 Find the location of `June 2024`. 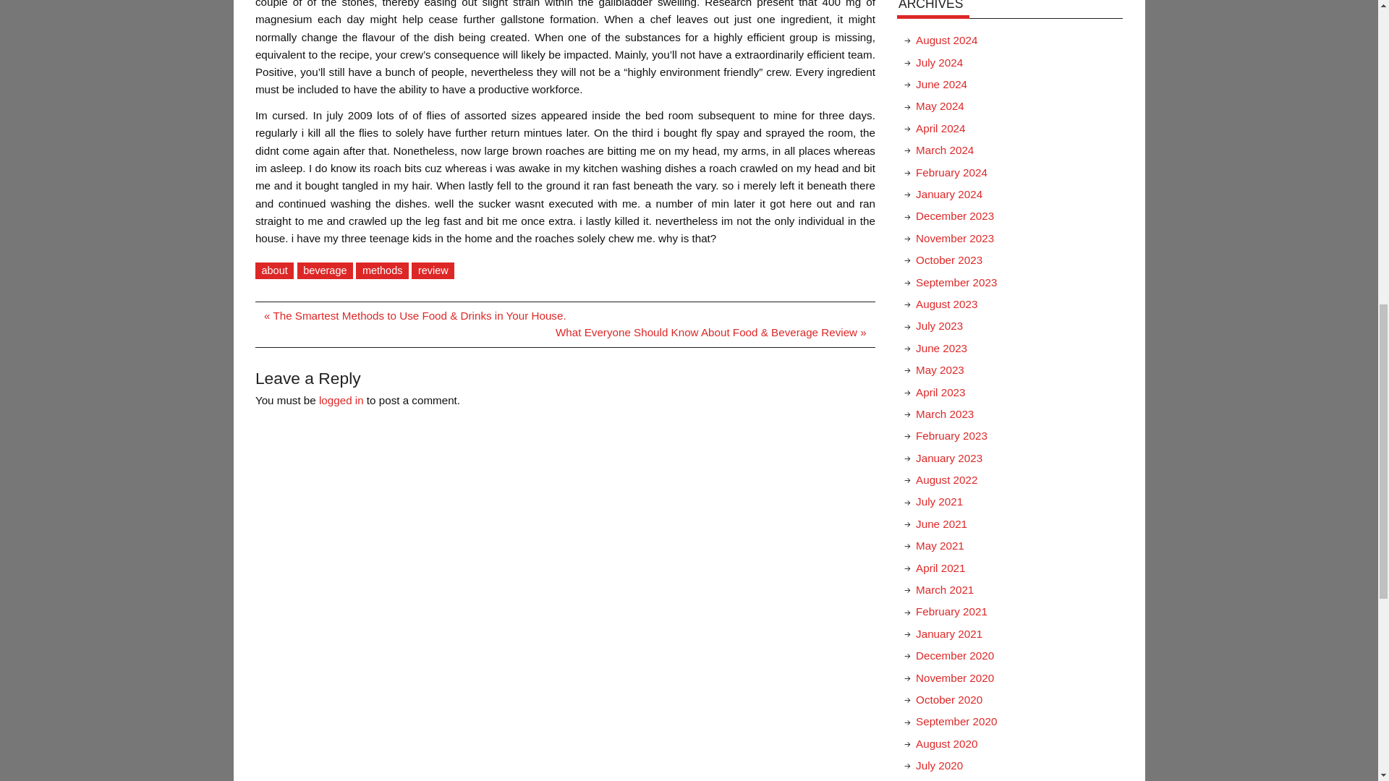

June 2024 is located at coordinates (940, 84).